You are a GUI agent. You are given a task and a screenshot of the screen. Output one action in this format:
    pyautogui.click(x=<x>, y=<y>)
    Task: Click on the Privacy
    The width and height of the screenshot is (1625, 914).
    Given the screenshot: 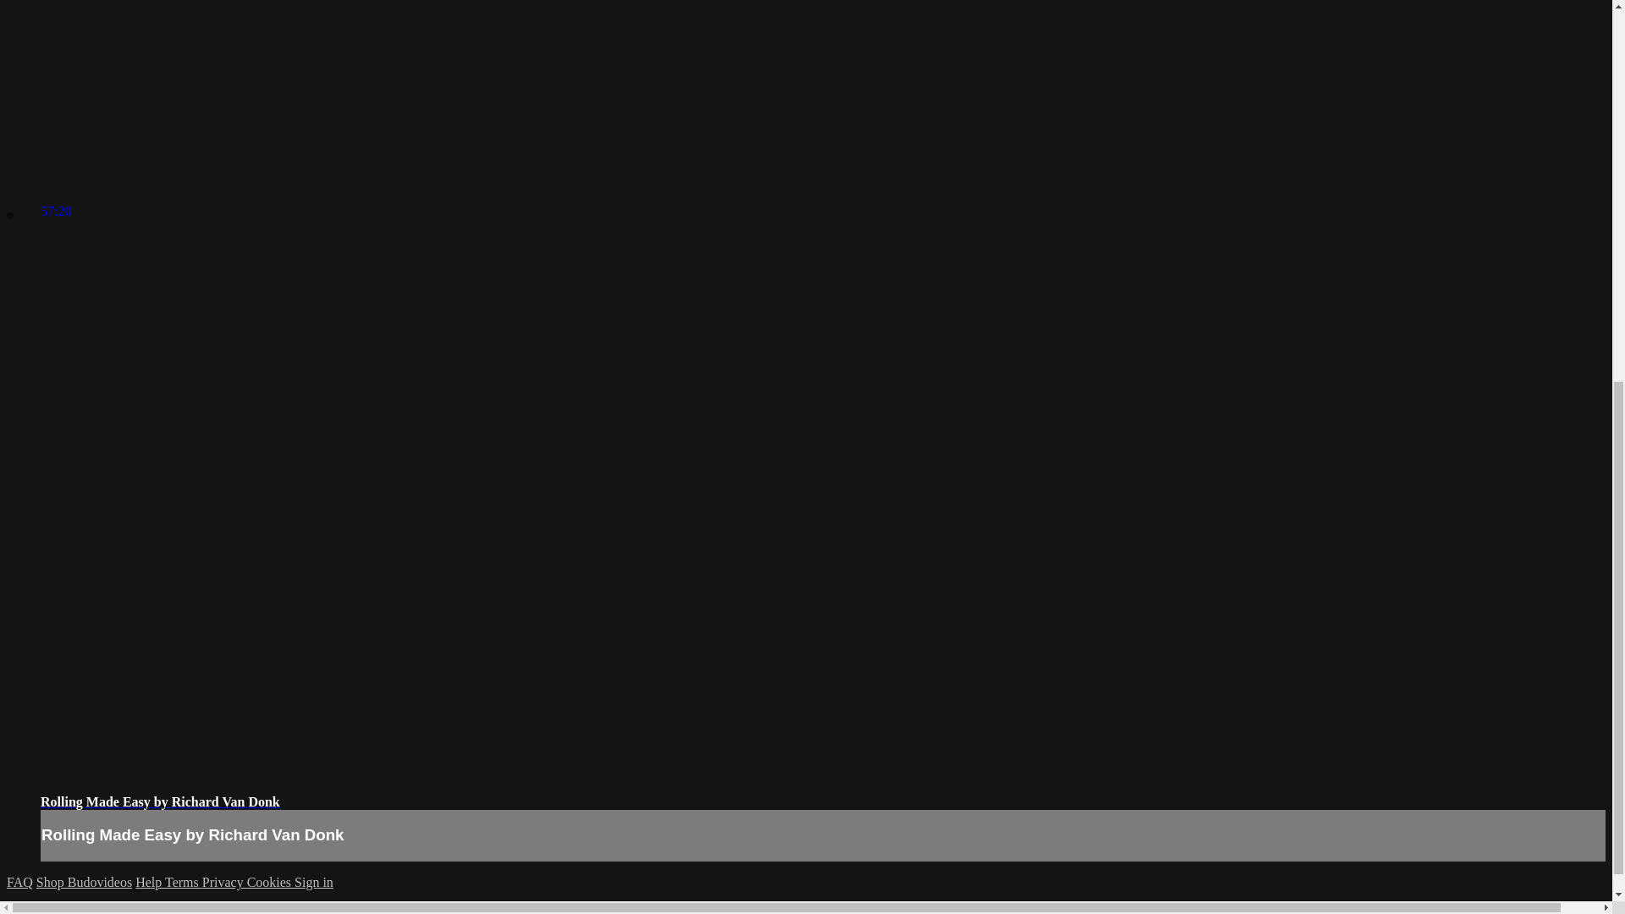 What is the action you would take?
    pyautogui.click(x=223, y=882)
    